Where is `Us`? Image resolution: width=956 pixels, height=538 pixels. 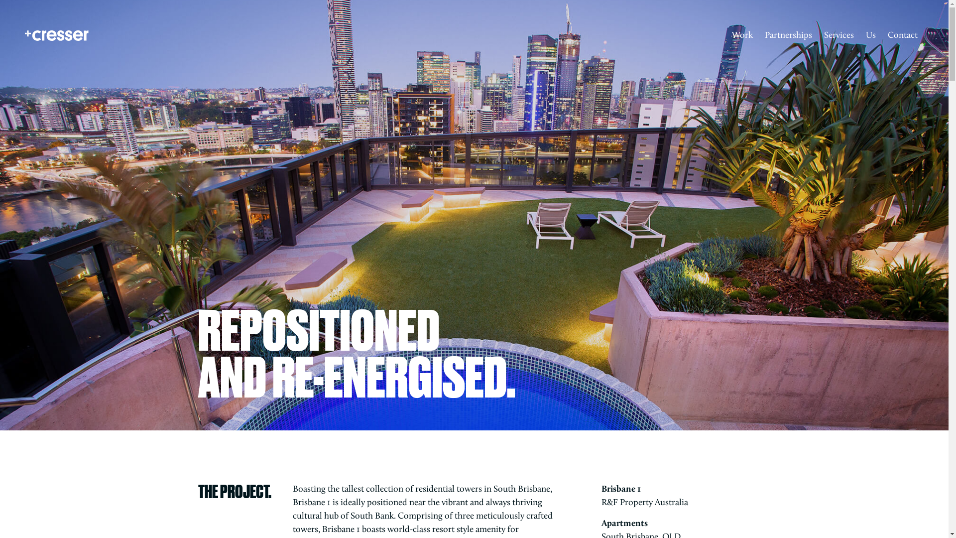
Us is located at coordinates (871, 36).